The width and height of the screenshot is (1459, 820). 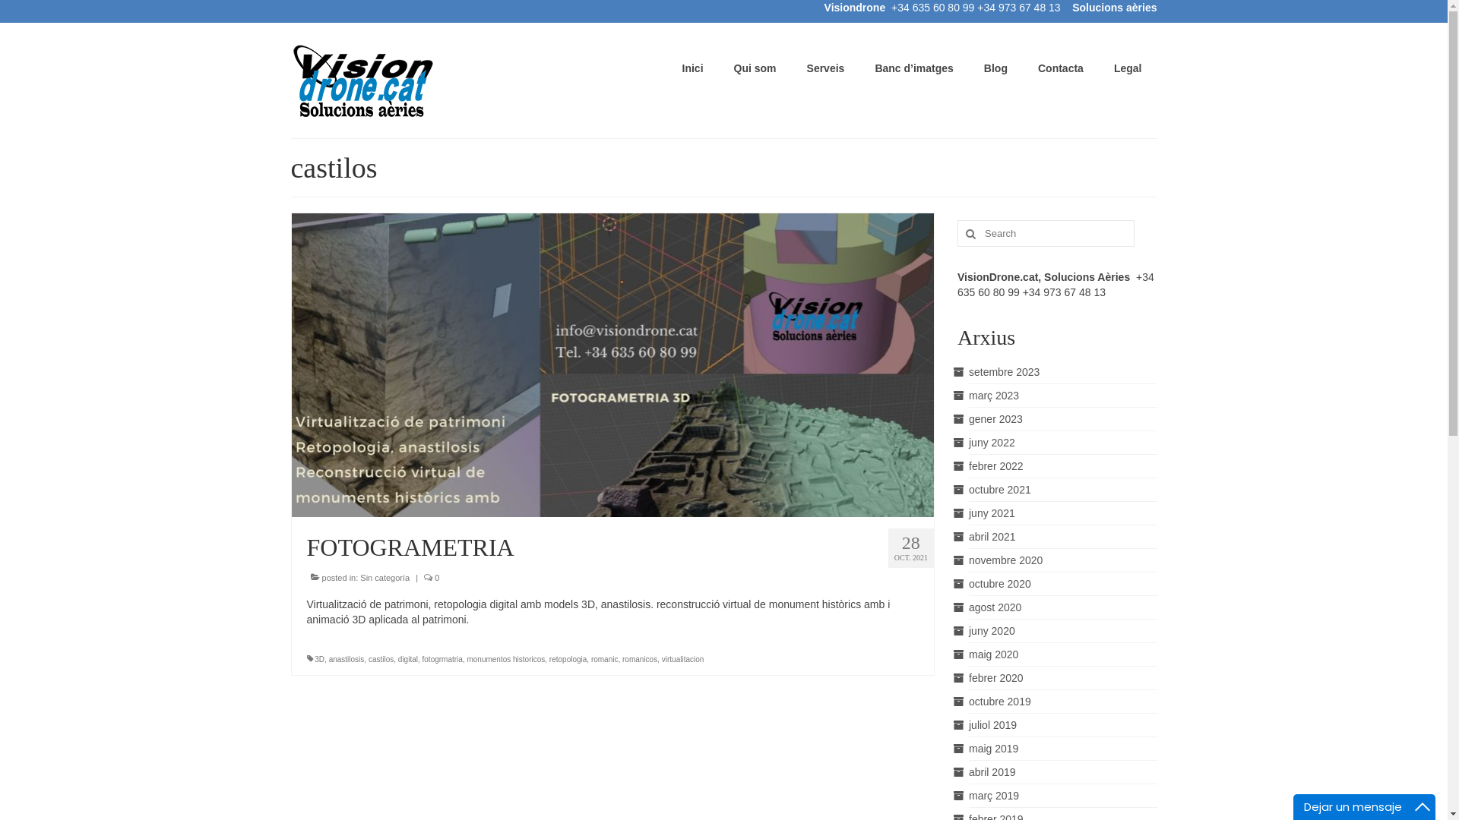 What do you see at coordinates (1005, 372) in the screenshot?
I see `setembre 2023` at bounding box center [1005, 372].